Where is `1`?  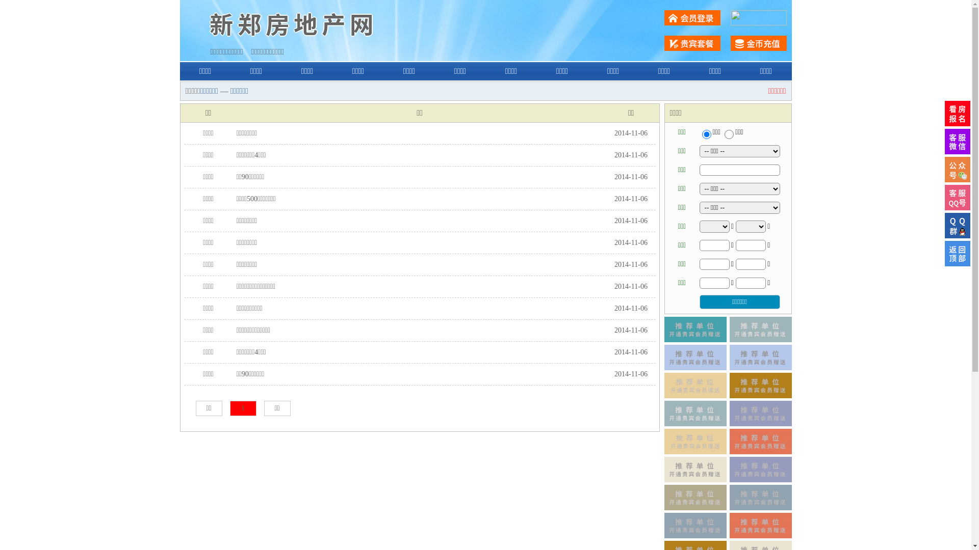
1 is located at coordinates (243, 408).